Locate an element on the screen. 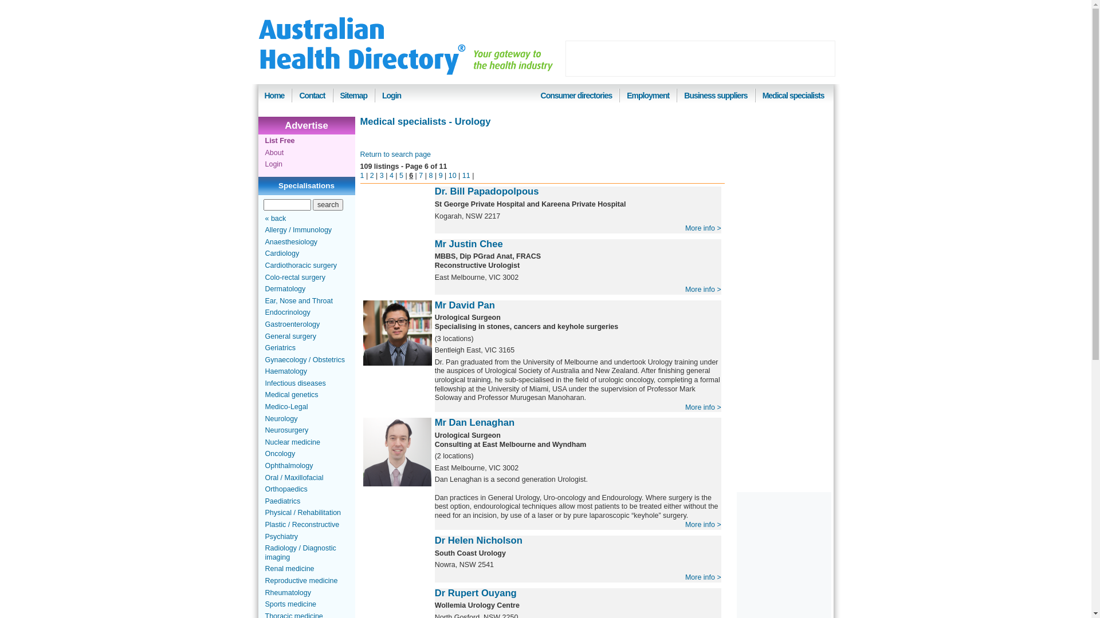 This screenshot has height=618, width=1100. More info > is located at coordinates (704, 407).